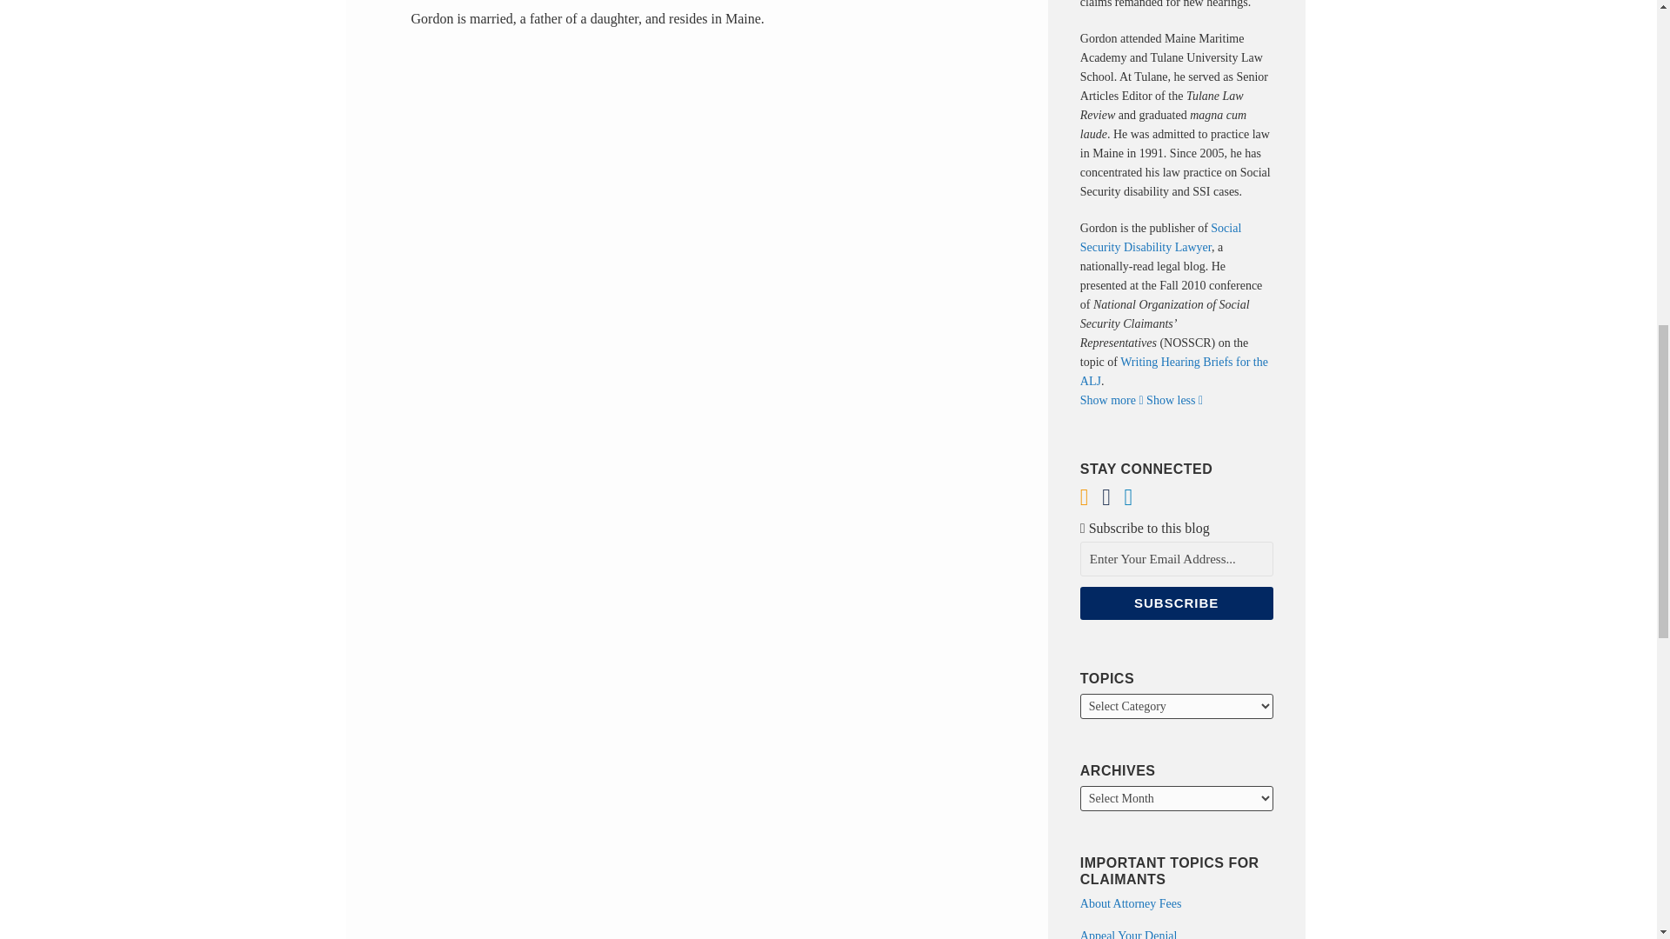 The image size is (1670, 939). What do you see at coordinates (1174, 400) in the screenshot?
I see `Show less` at bounding box center [1174, 400].